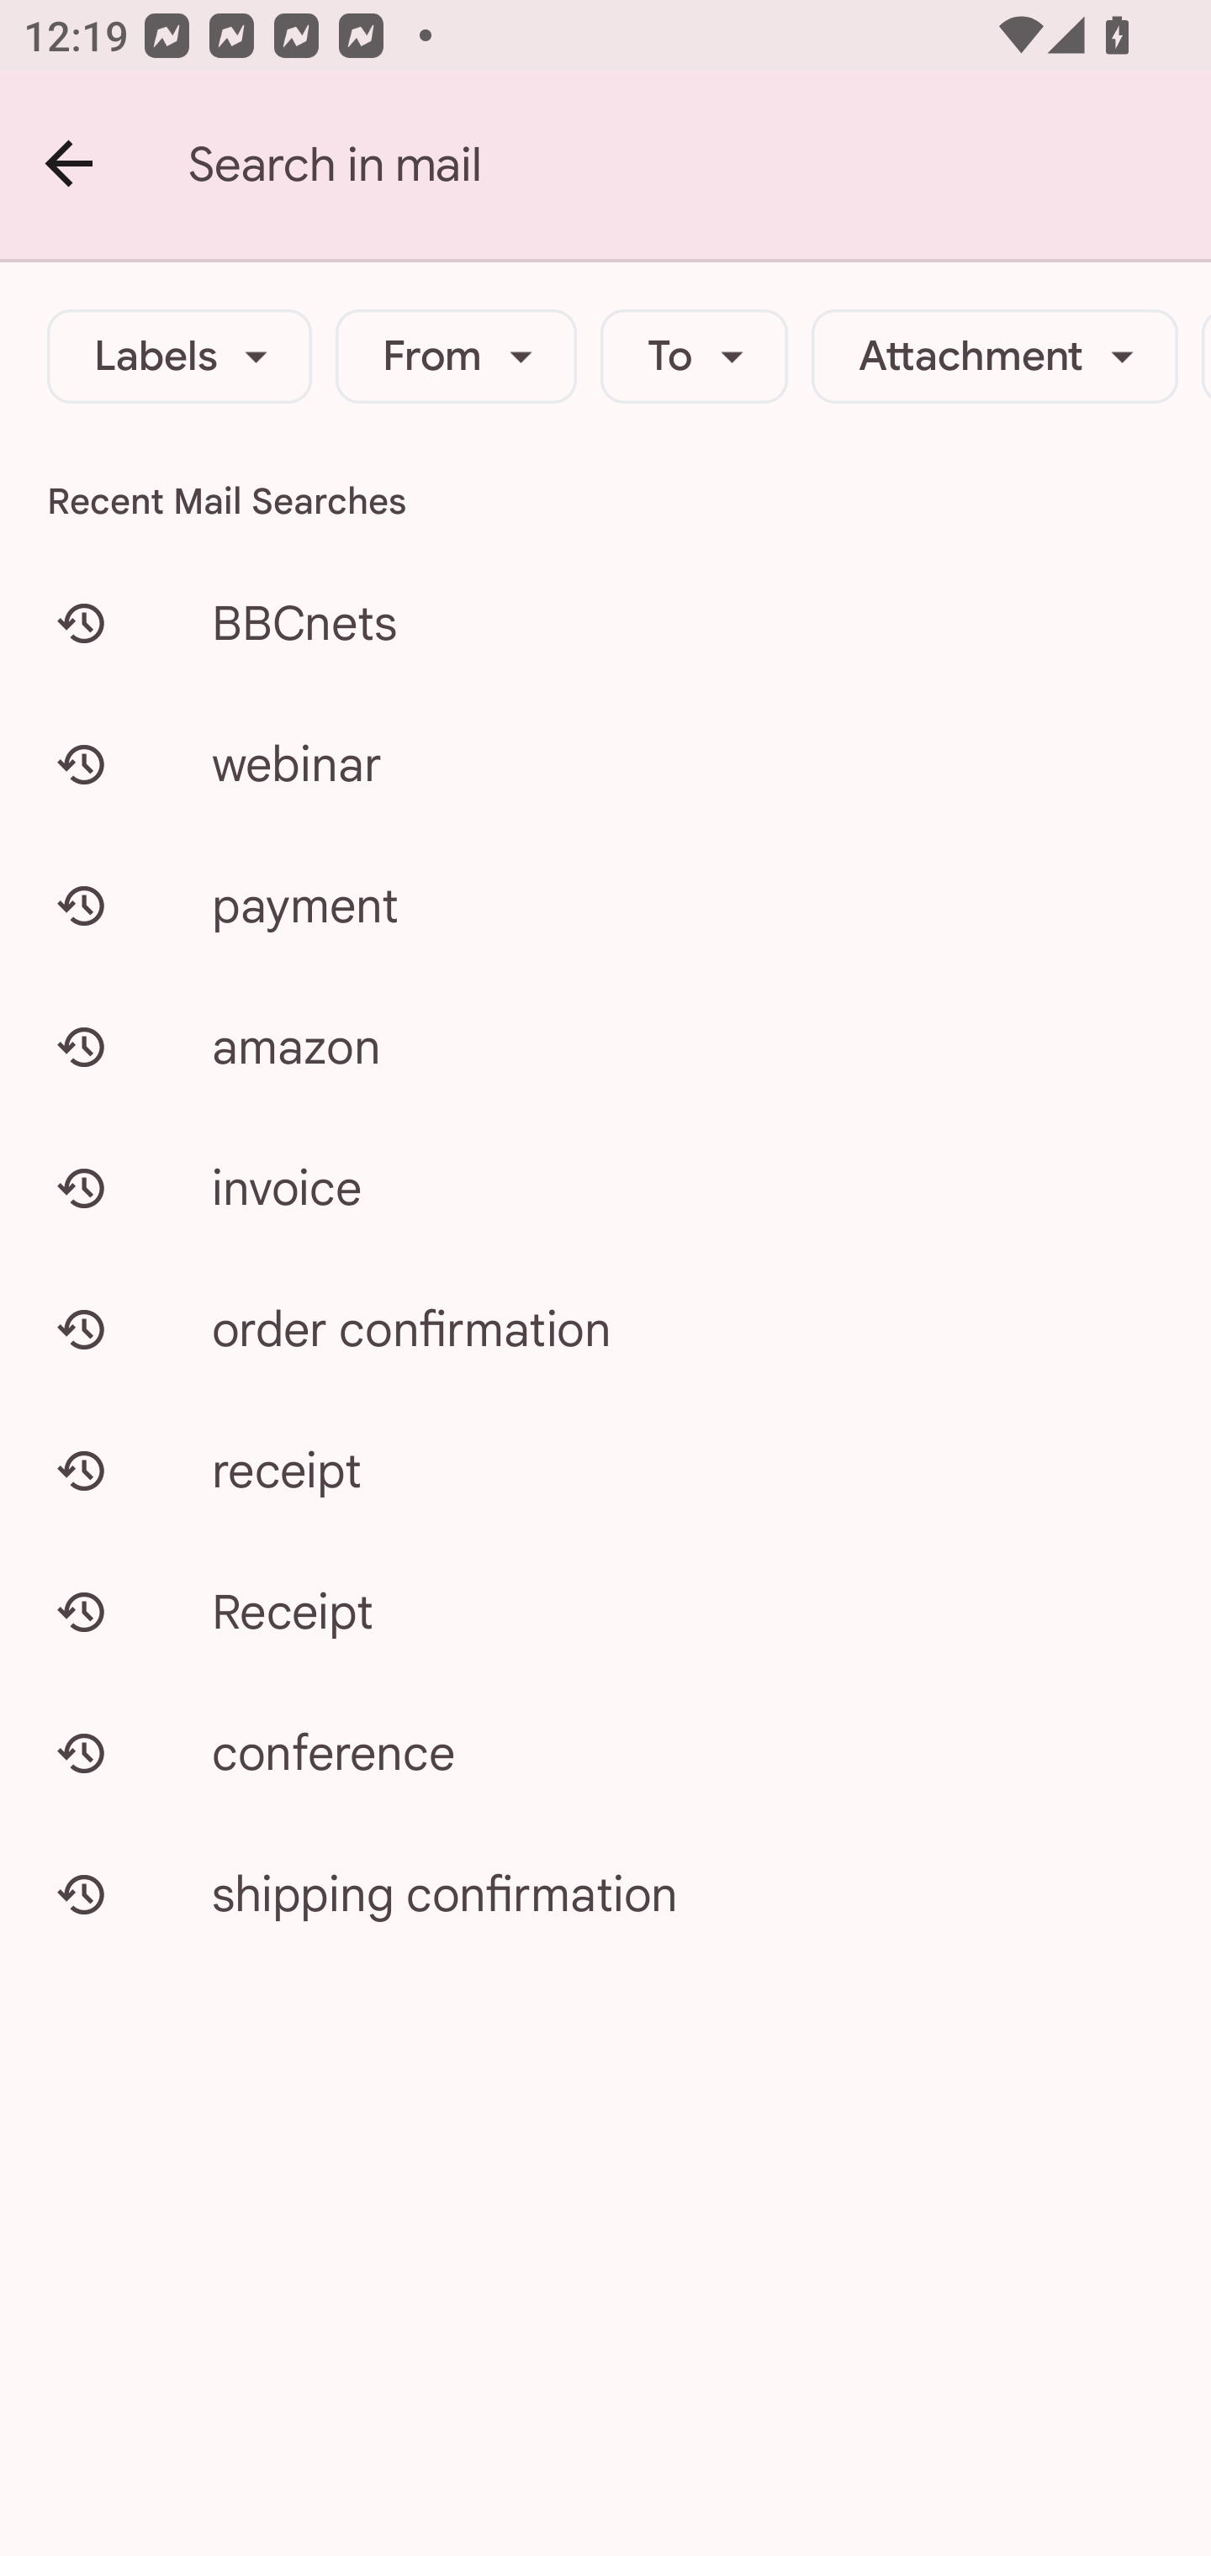 The image size is (1211, 2556). I want to click on Back, so click(71, 165).